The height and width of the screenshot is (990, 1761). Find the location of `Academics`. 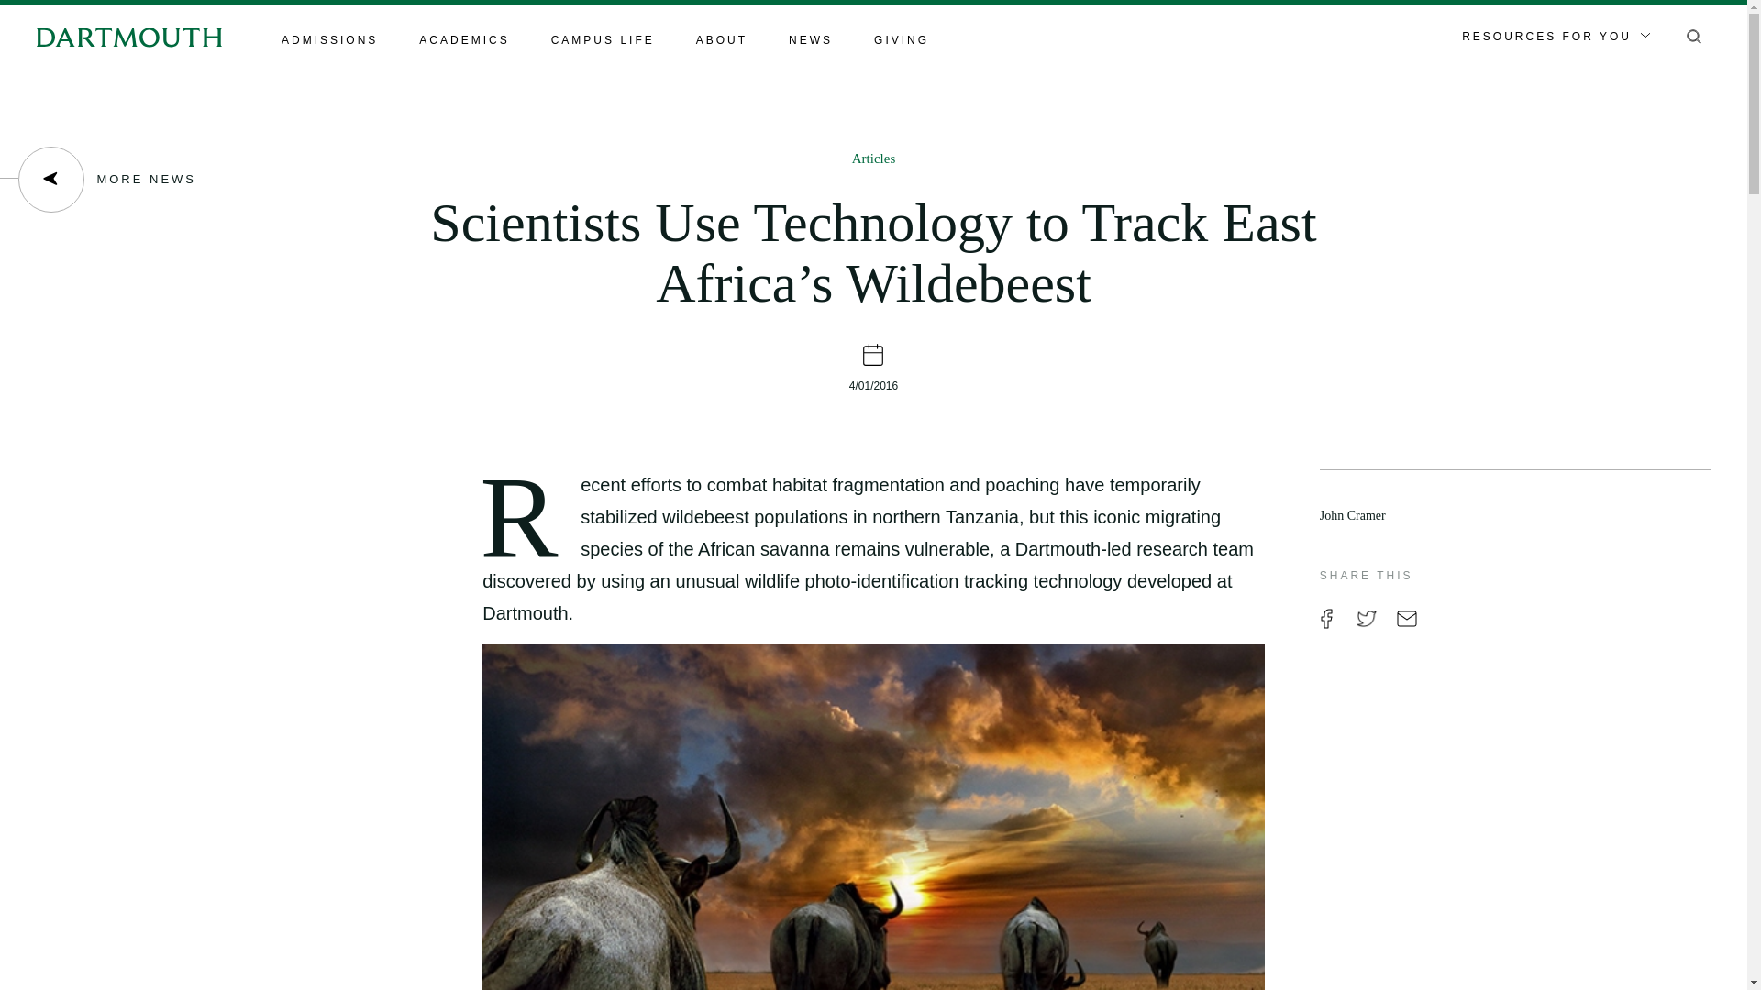

Academics is located at coordinates (463, 41).